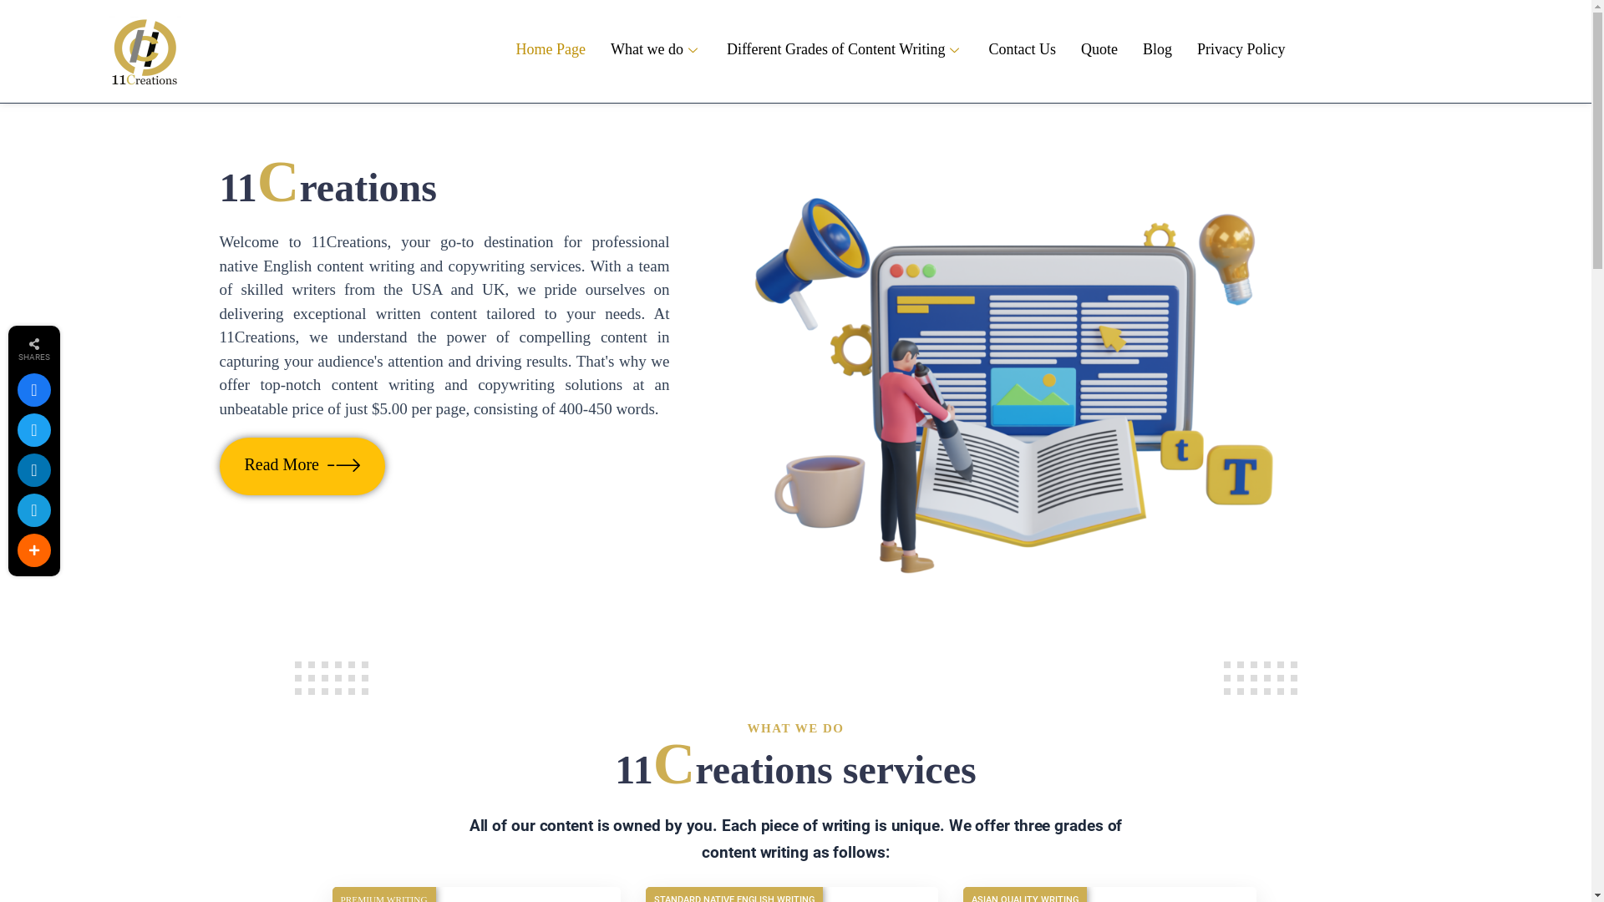 The width and height of the screenshot is (1604, 902). I want to click on Different Grades of Content Writing, so click(845, 50).